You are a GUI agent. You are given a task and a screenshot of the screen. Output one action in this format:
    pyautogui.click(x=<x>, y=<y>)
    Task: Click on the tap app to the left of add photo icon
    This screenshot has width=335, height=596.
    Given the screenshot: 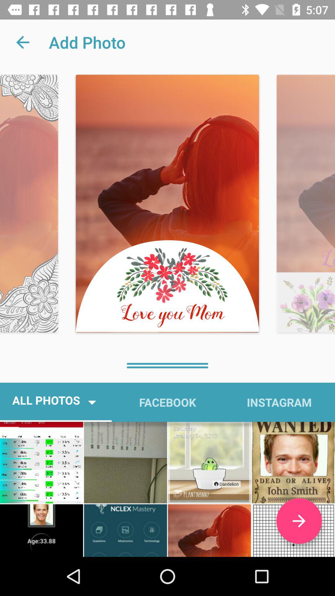 What is the action you would take?
    pyautogui.click(x=23, y=42)
    